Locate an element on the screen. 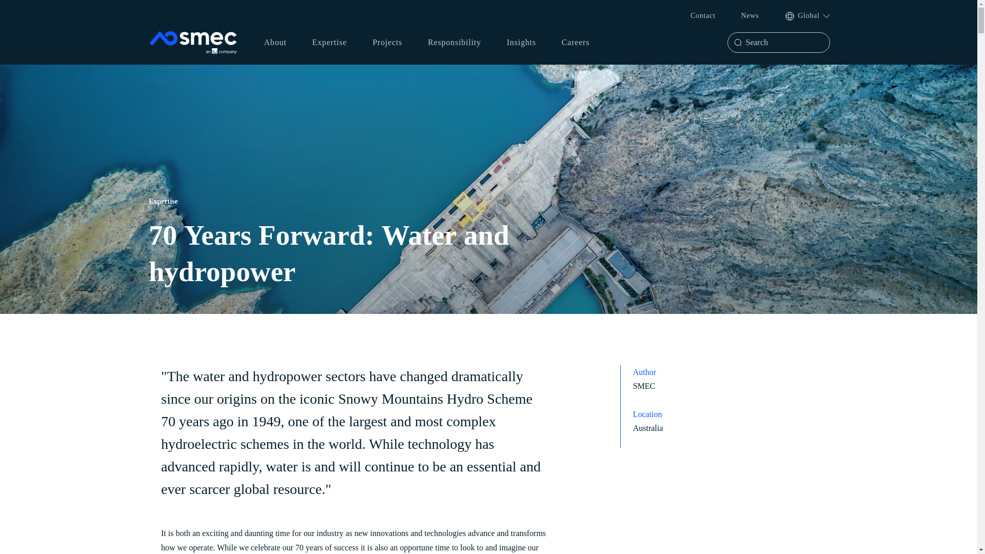  Contact is located at coordinates (702, 15).